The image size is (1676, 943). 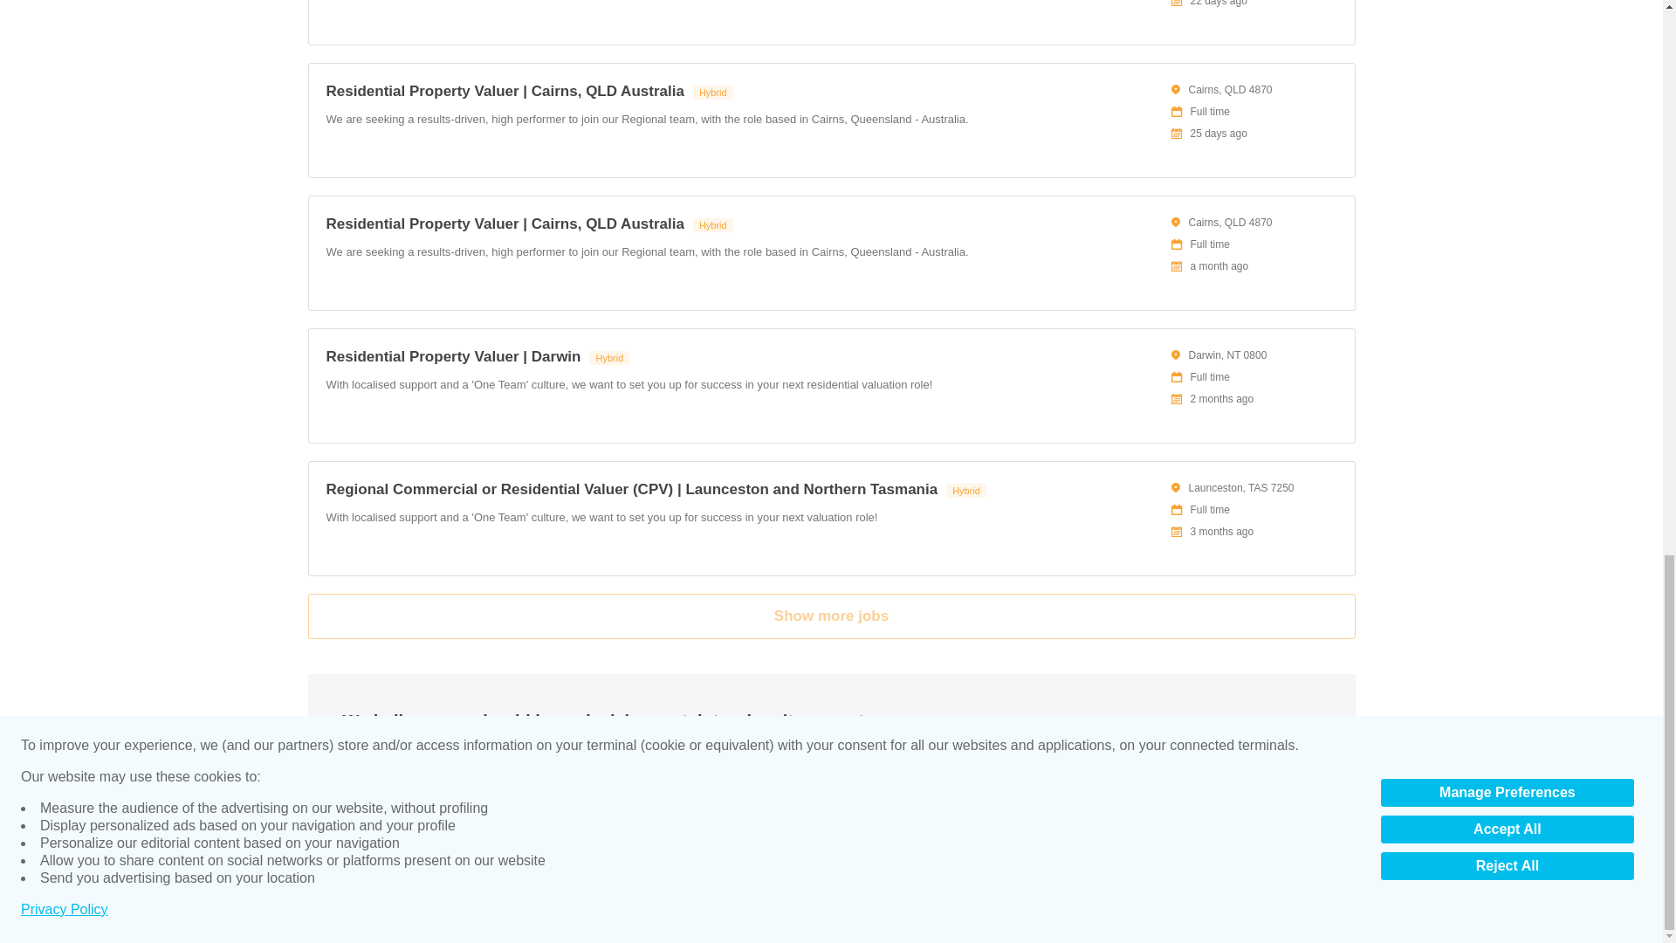 What do you see at coordinates (340, 905) in the screenshot?
I see `Privacy Policy` at bounding box center [340, 905].